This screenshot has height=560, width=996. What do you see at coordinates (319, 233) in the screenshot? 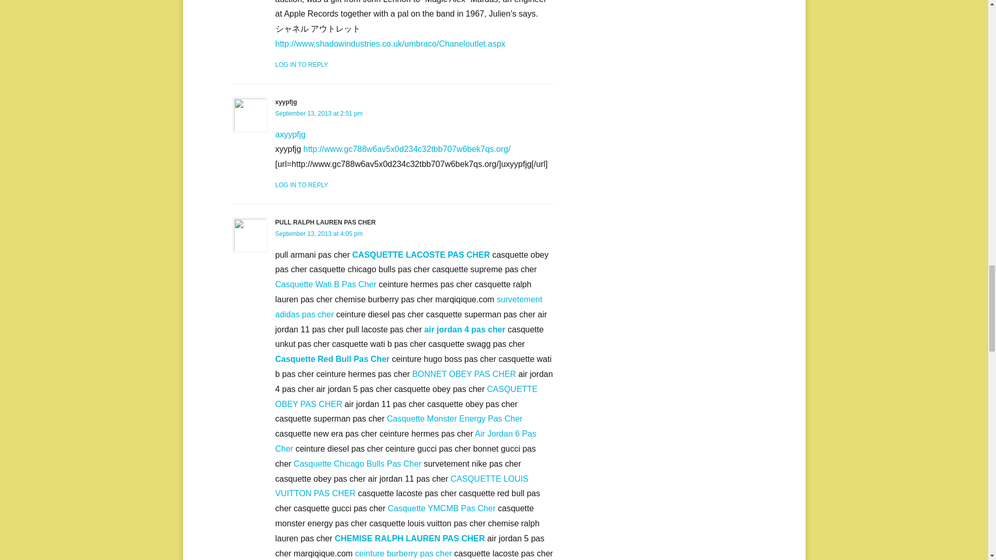
I see `September 13, 2013 at 4:05 pm` at bounding box center [319, 233].